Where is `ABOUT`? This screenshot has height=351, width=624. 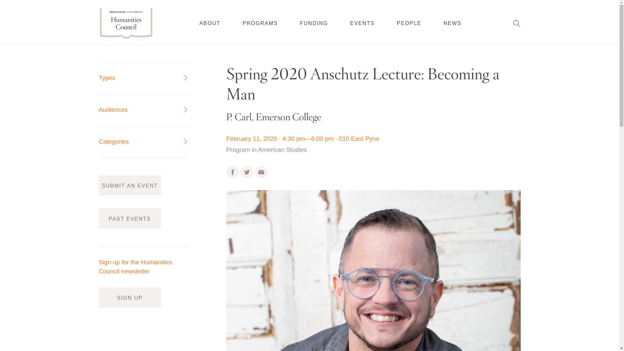
ABOUT is located at coordinates (210, 23).